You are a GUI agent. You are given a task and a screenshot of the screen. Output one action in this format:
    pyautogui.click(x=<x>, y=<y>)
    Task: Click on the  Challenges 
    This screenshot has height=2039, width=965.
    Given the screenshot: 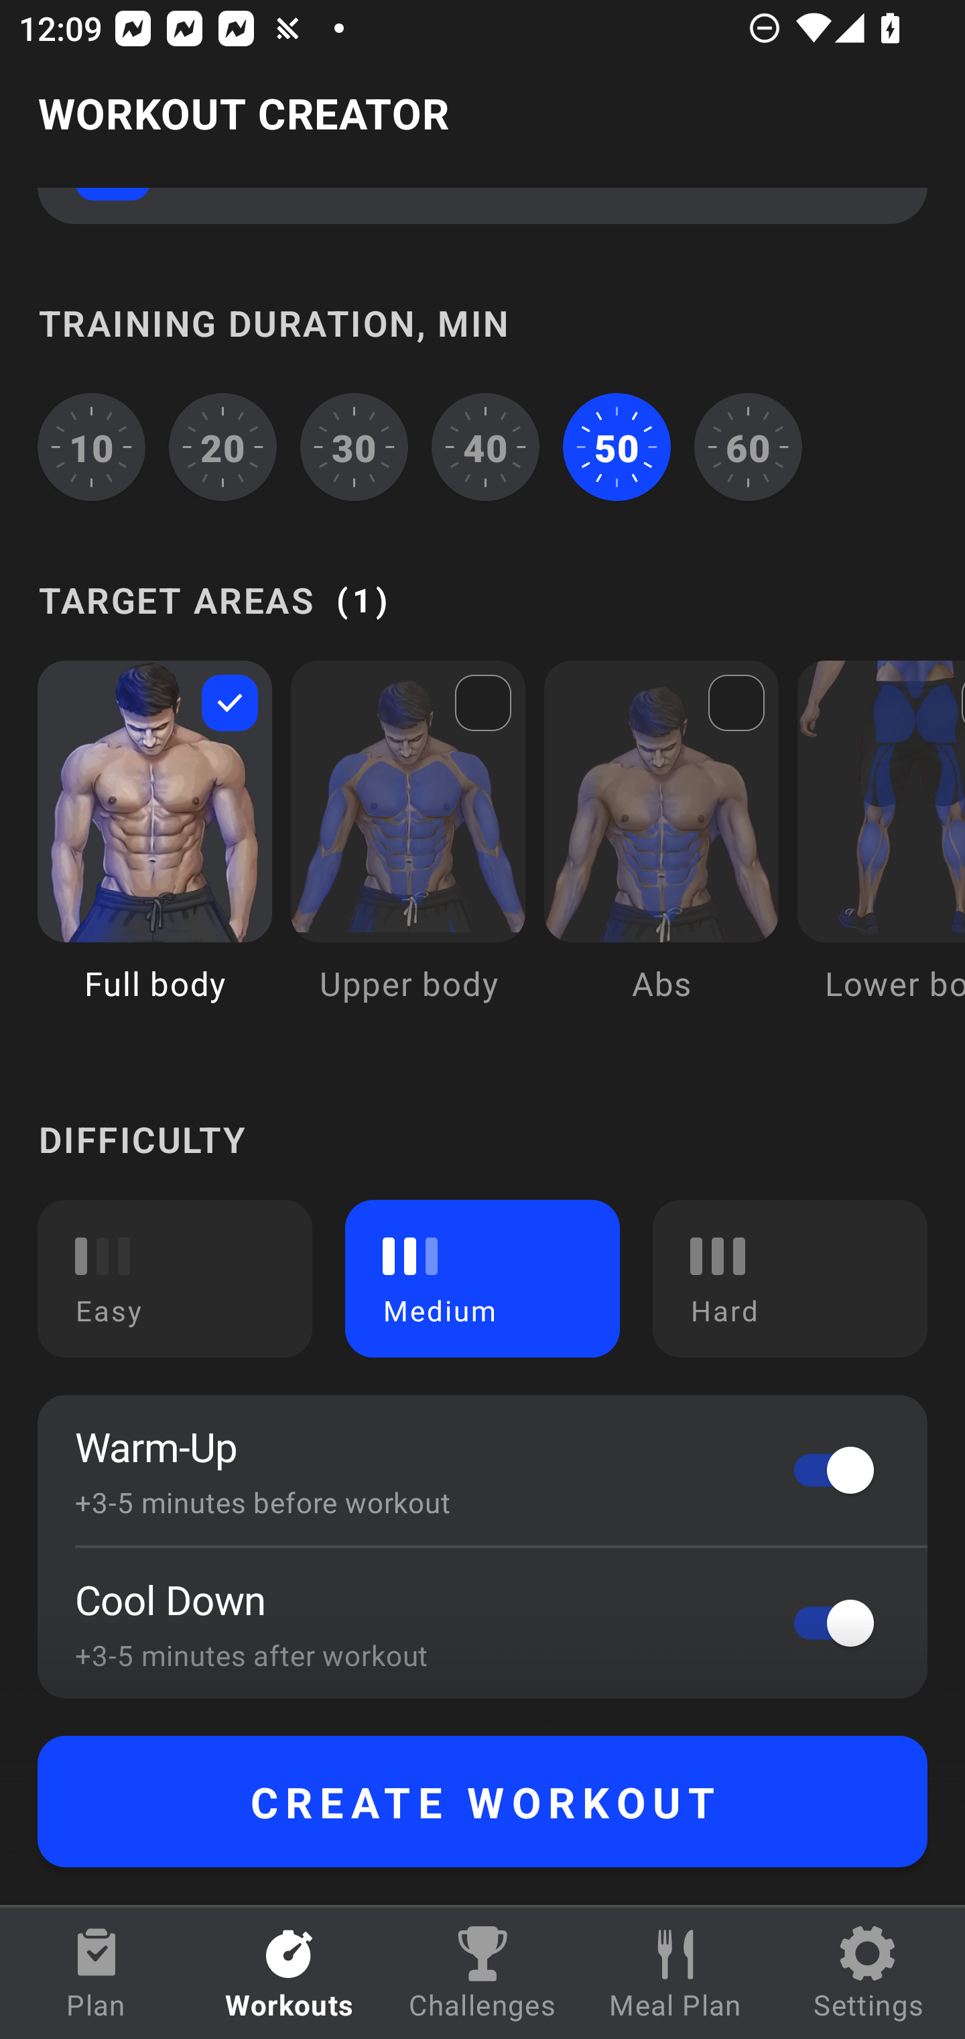 What is the action you would take?
    pyautogui.click(x=482, y=1973)
    